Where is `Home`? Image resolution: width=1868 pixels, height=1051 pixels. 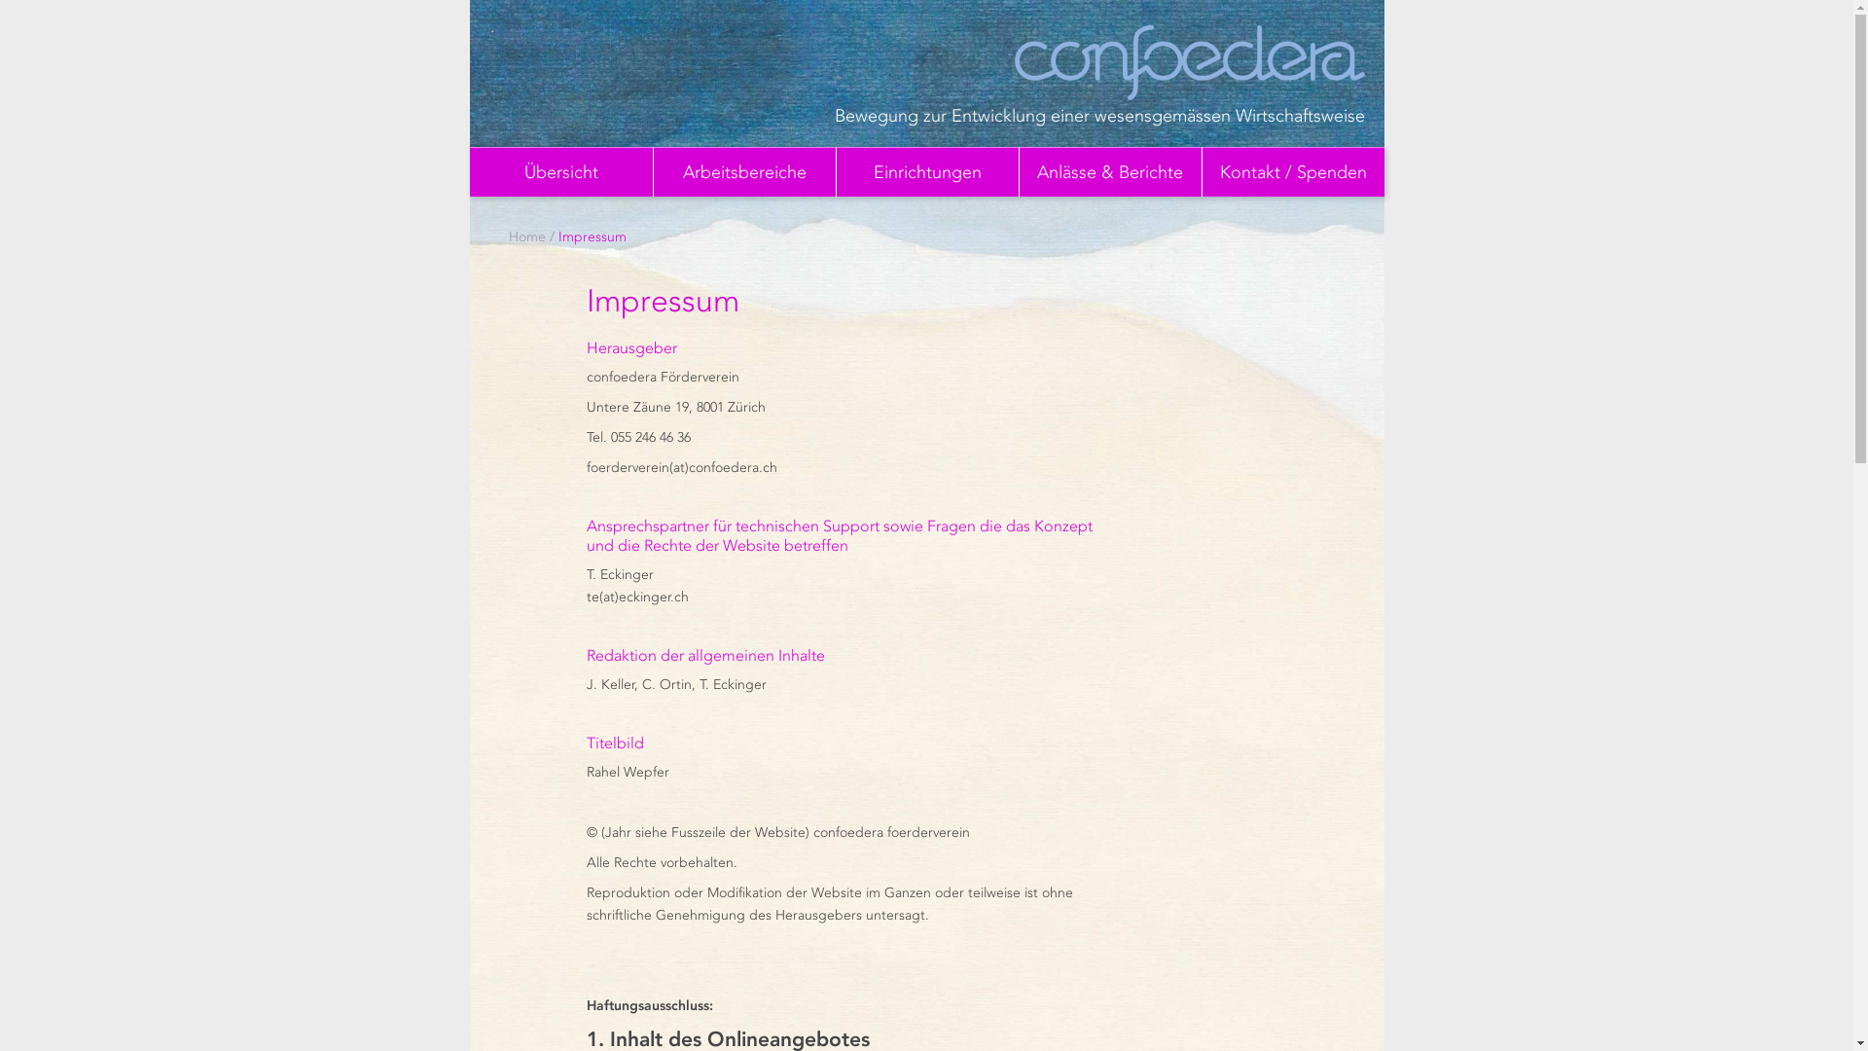 Home is located at coordinates (526, 237).